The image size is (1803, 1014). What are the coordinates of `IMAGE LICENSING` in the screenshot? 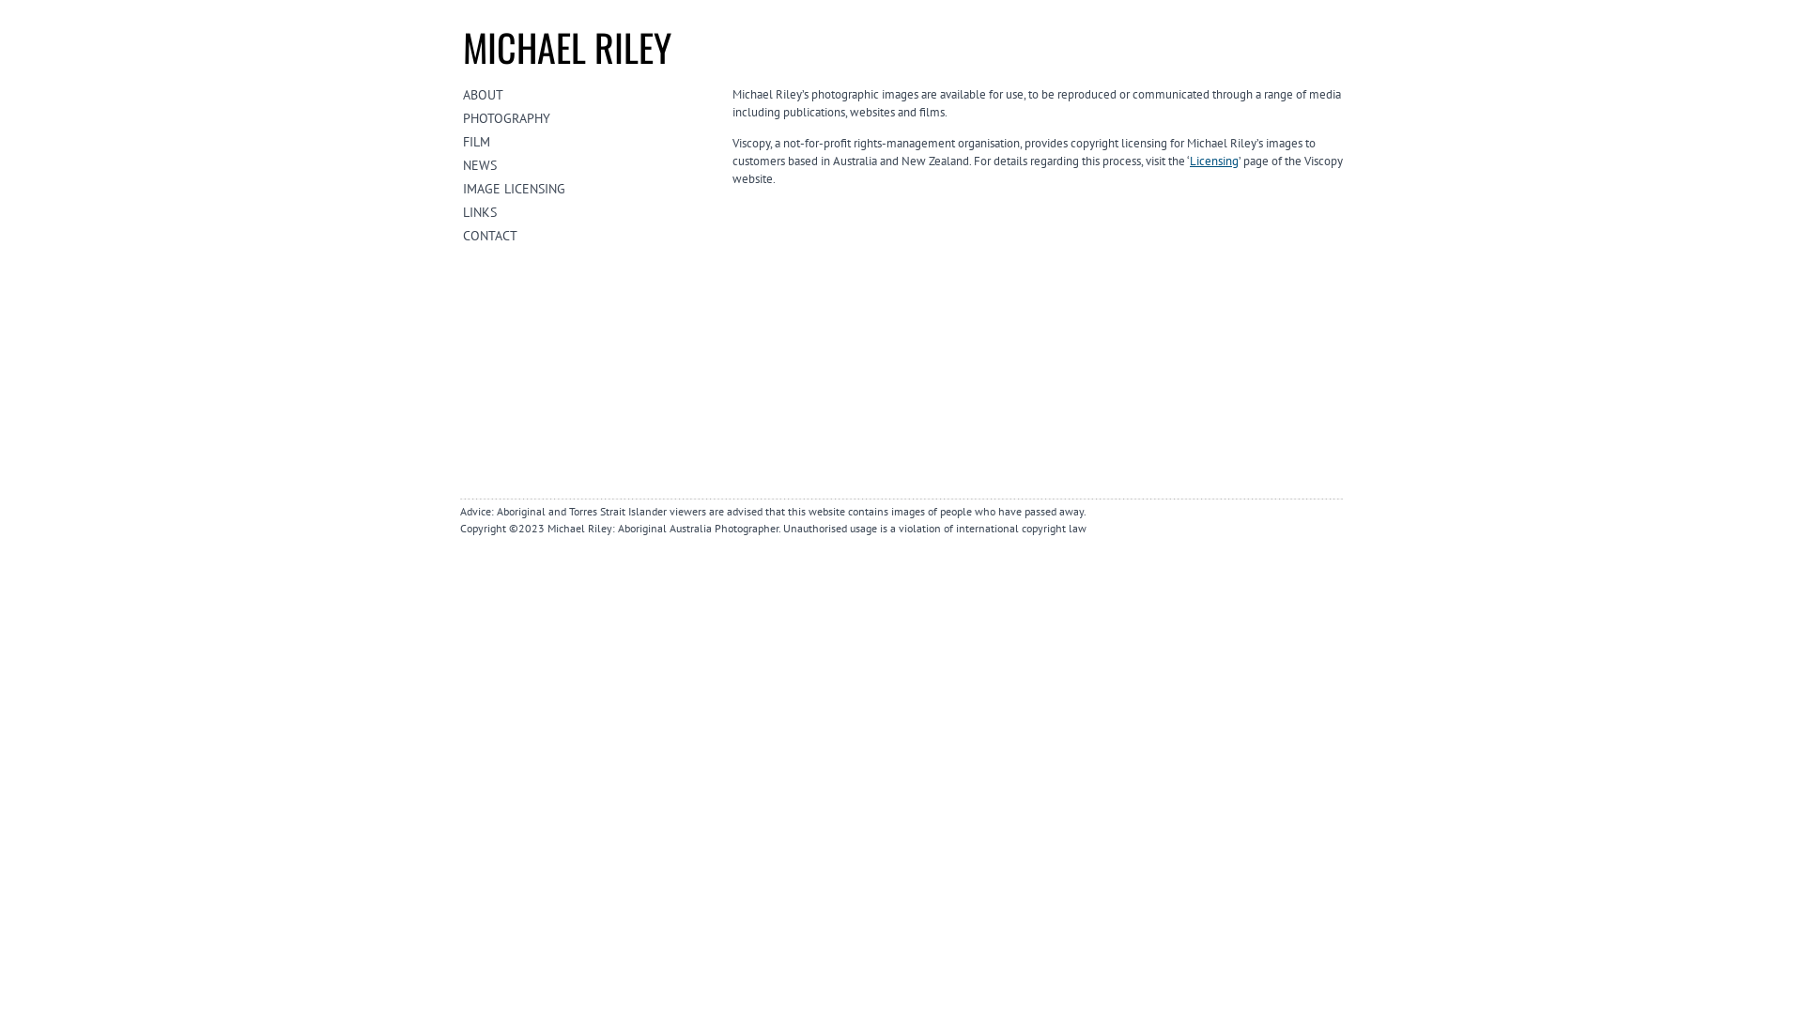 It's located at (590, 189).